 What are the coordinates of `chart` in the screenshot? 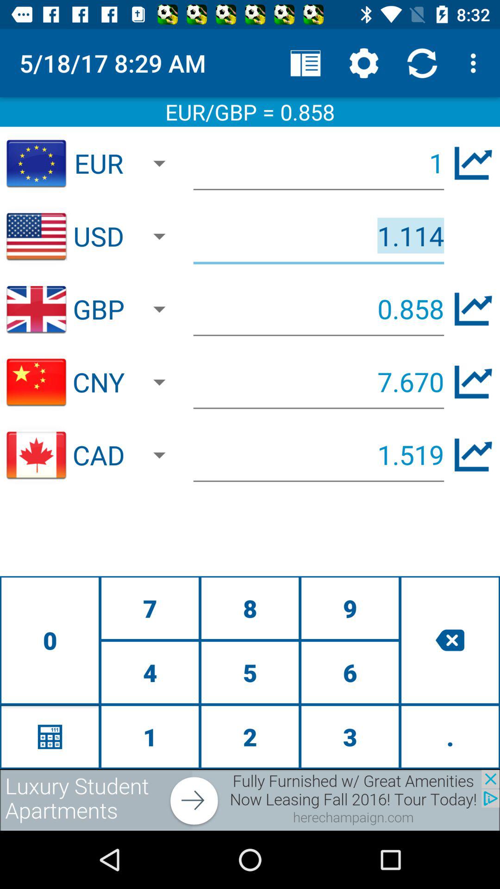 It's located at (473, 455).